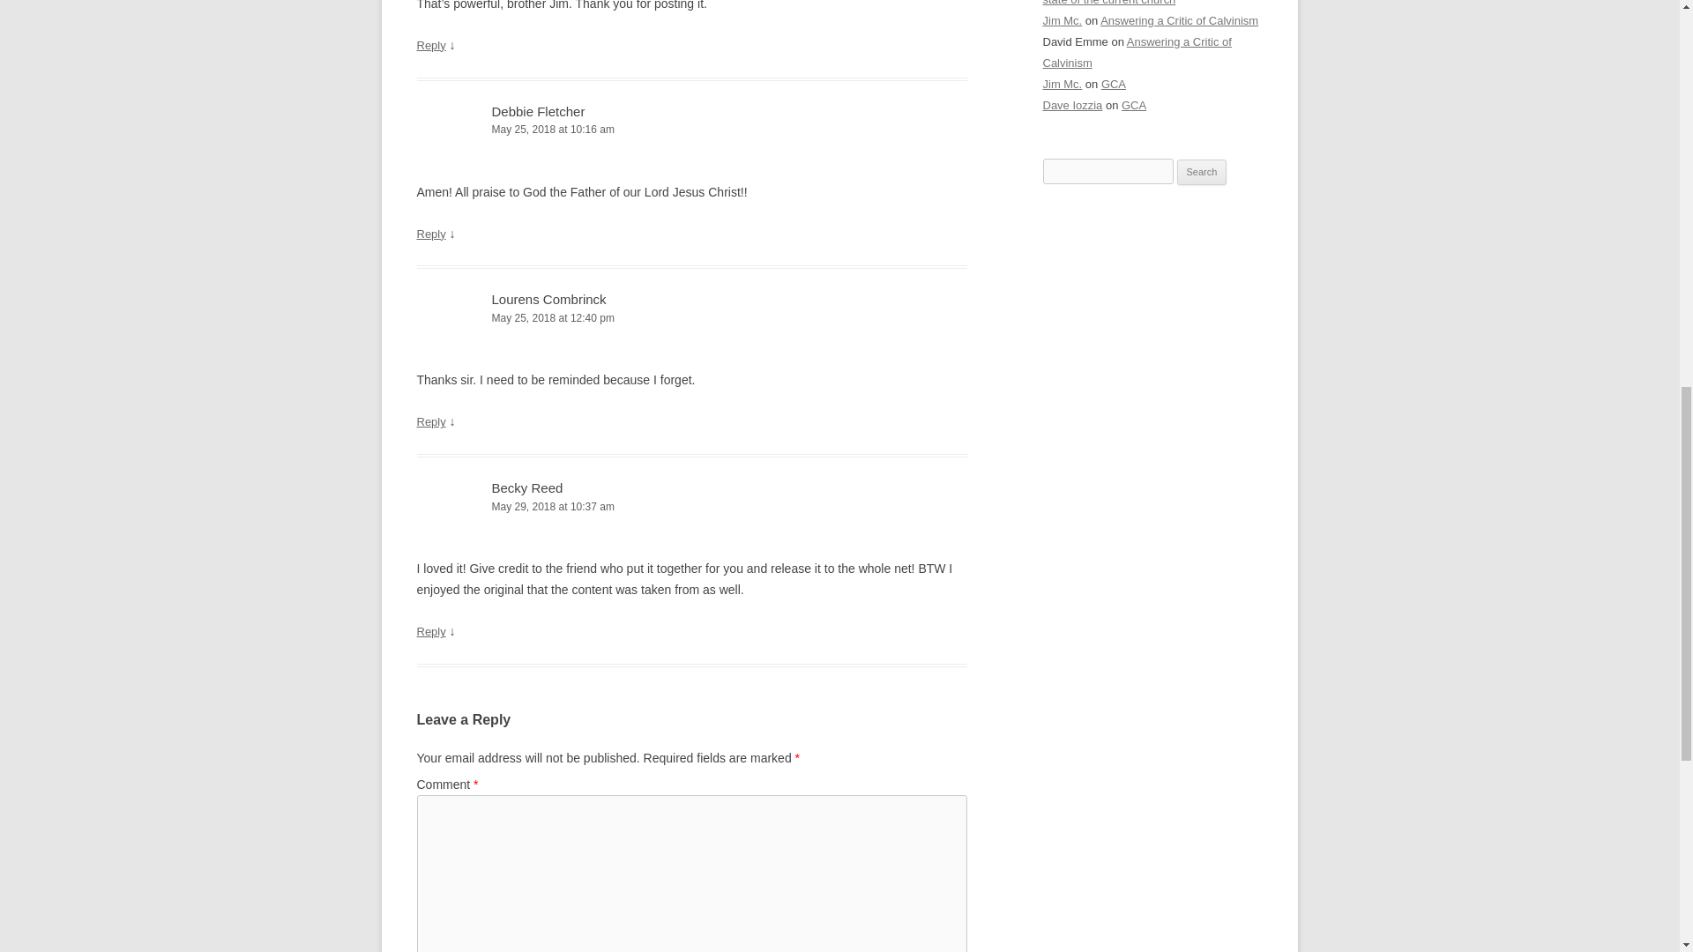 This screenshot has width=1693, height=952. I want to click on Reply, so click(430, 421).